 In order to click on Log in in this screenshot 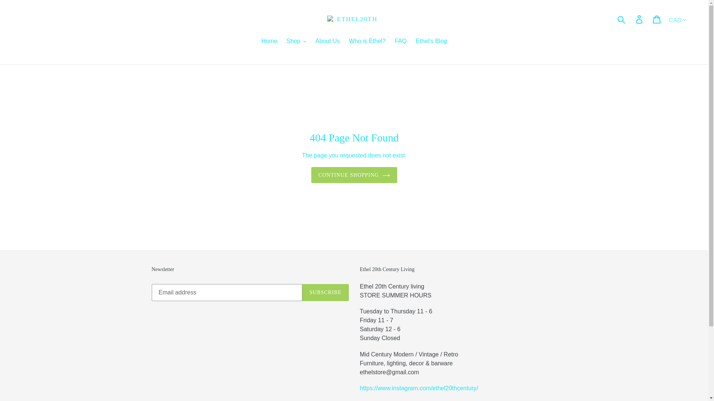, I will do `click(640, 19)`.